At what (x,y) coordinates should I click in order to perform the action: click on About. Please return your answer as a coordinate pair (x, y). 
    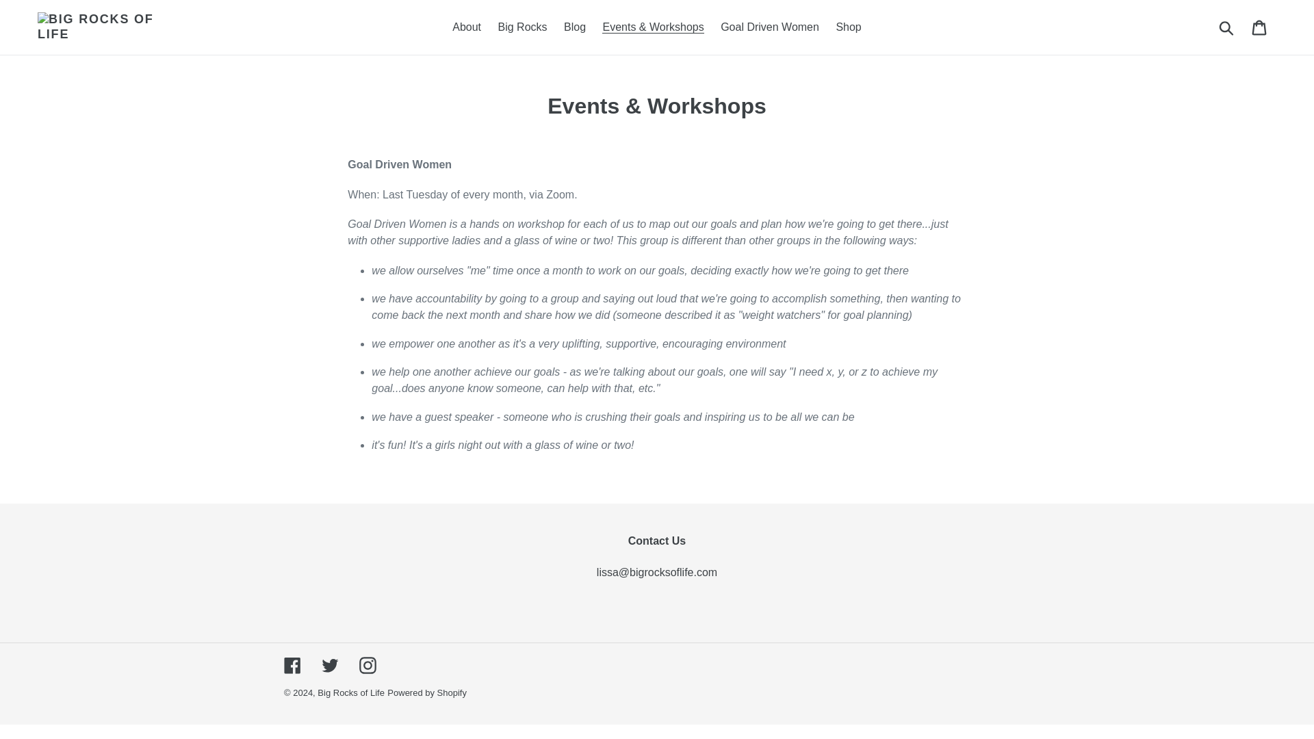
    Looking at the image, I should click on (466, 27).